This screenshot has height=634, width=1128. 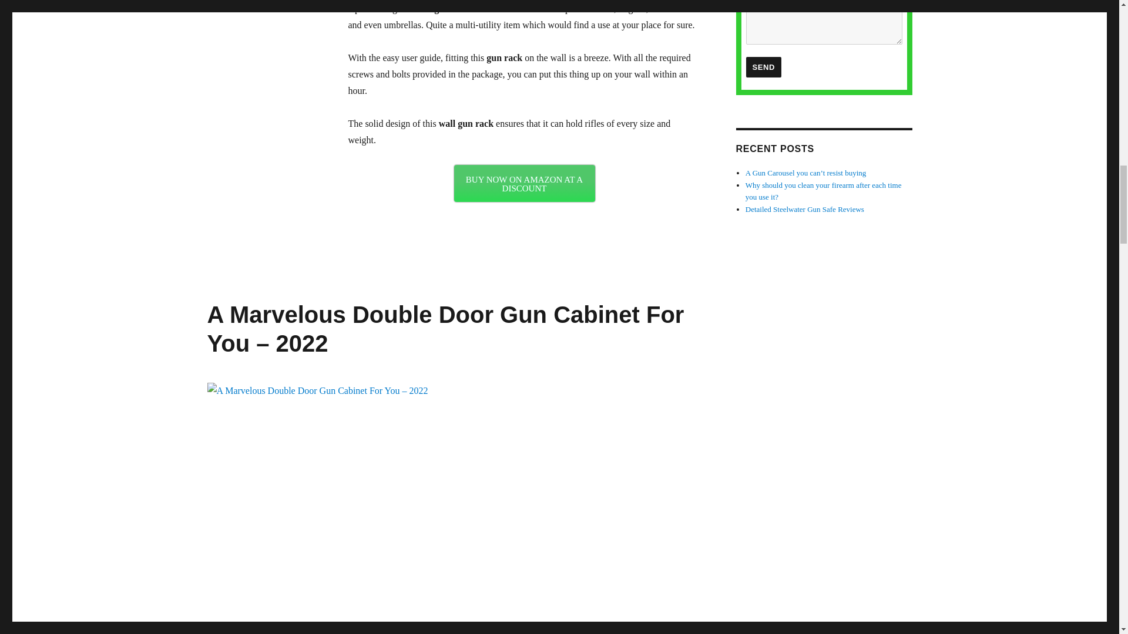 I want to click on Send, so click(x=764, y=67).